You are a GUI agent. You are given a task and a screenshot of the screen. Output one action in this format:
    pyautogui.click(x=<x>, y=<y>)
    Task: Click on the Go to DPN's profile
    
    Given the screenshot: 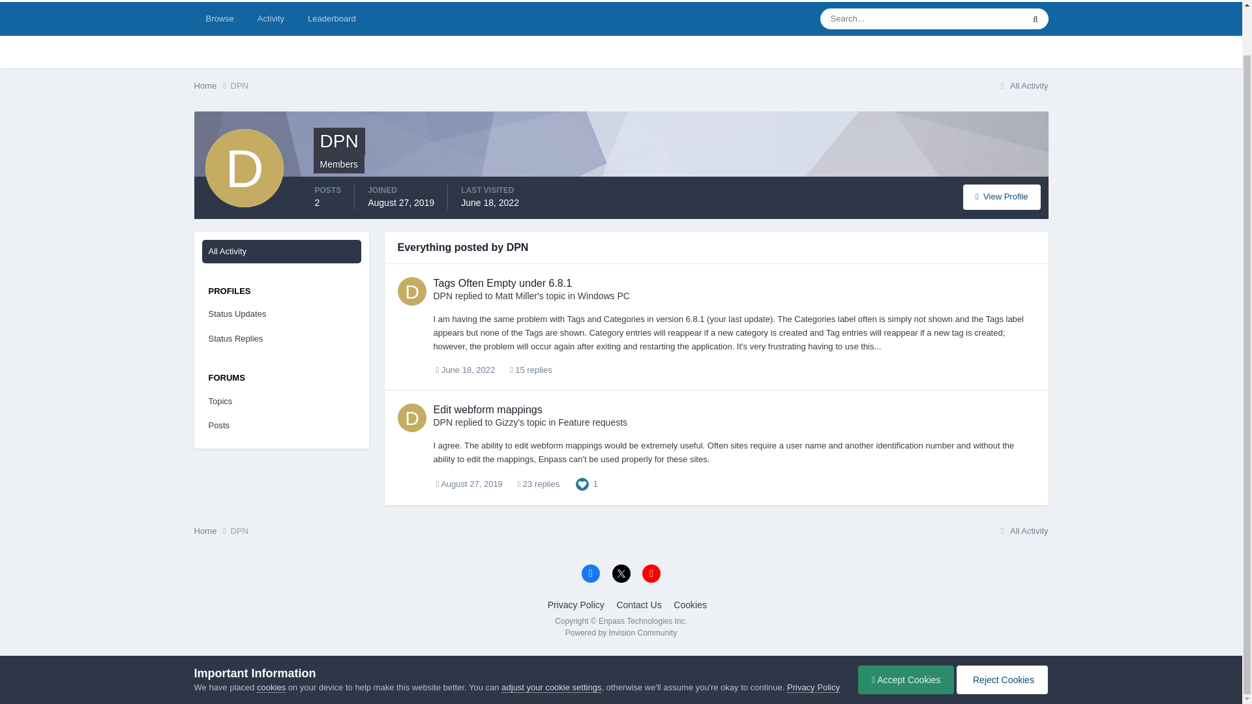 What is the action you would take?
    pyautogui.click(x=412, y=417)
    